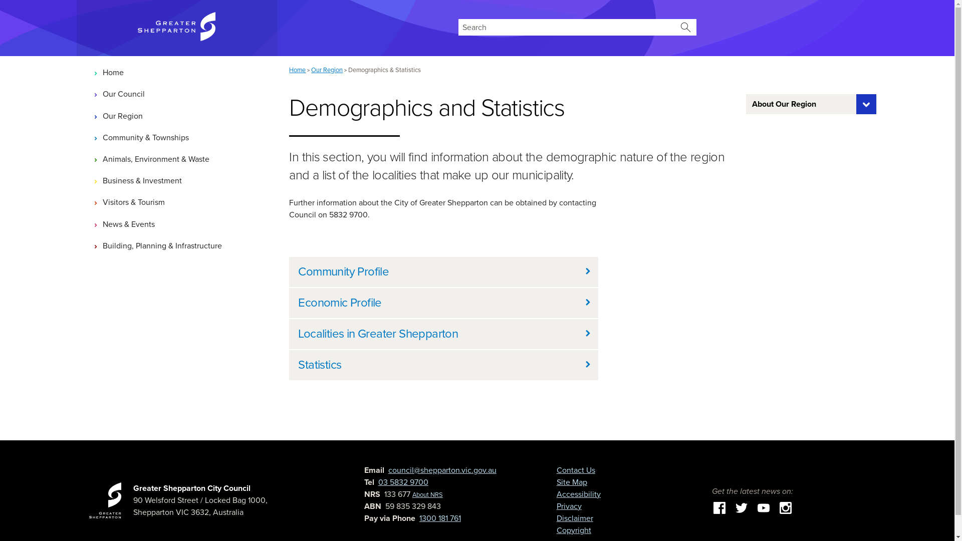 The width and height of the screenshot is (962, 541). I want to click on Site Map, so click(572, 482).